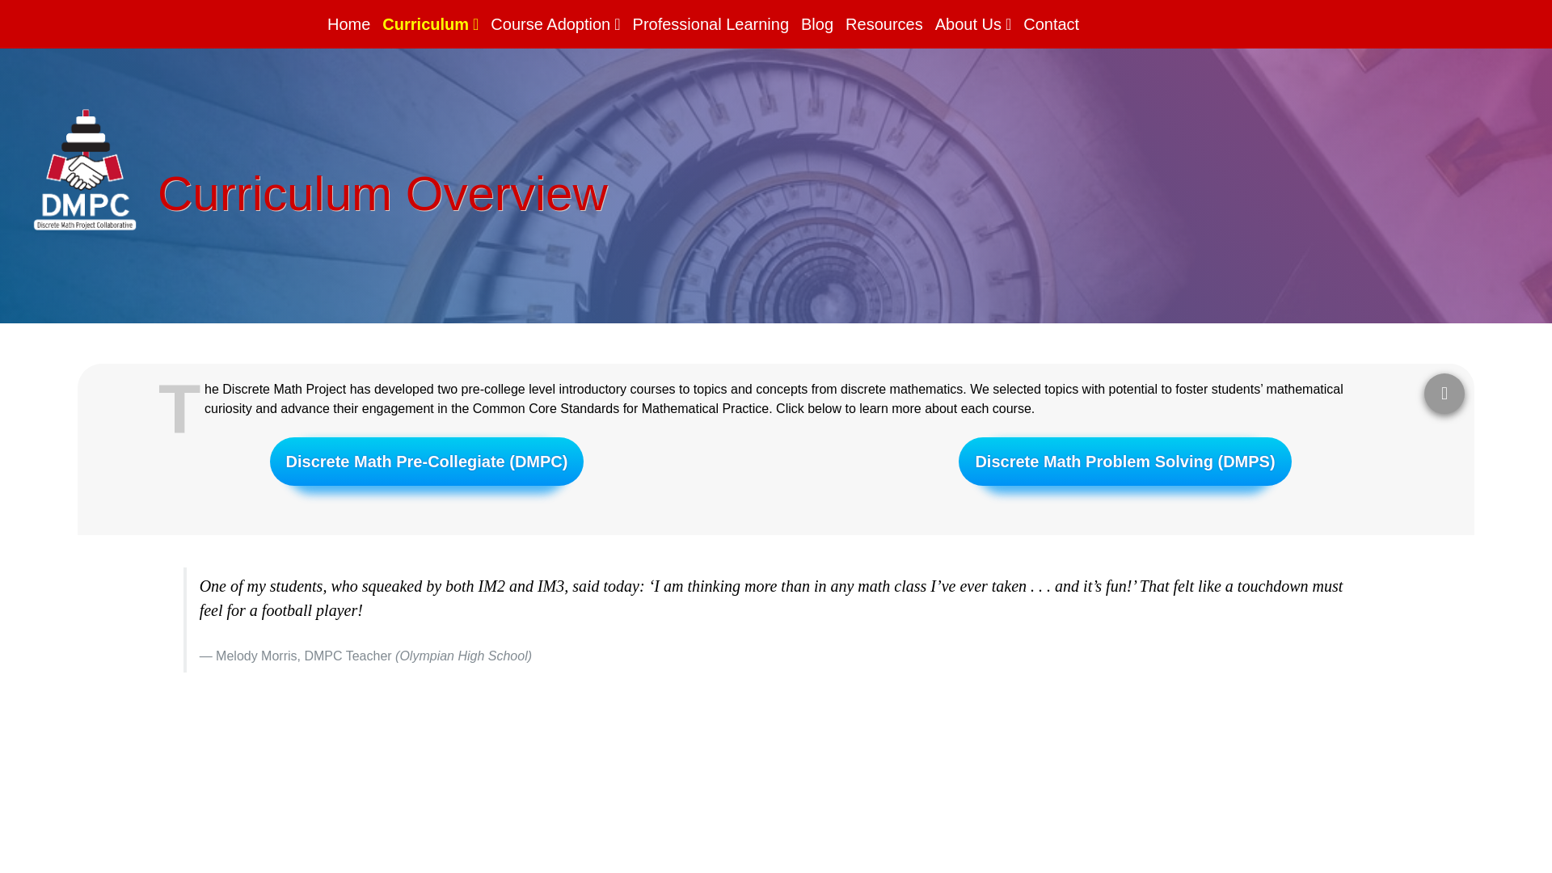 This screenshot has width=1552, height=873. Describe the element at coordinates (711, 24) in the screenshot. I see `Professional Learning` at that location.